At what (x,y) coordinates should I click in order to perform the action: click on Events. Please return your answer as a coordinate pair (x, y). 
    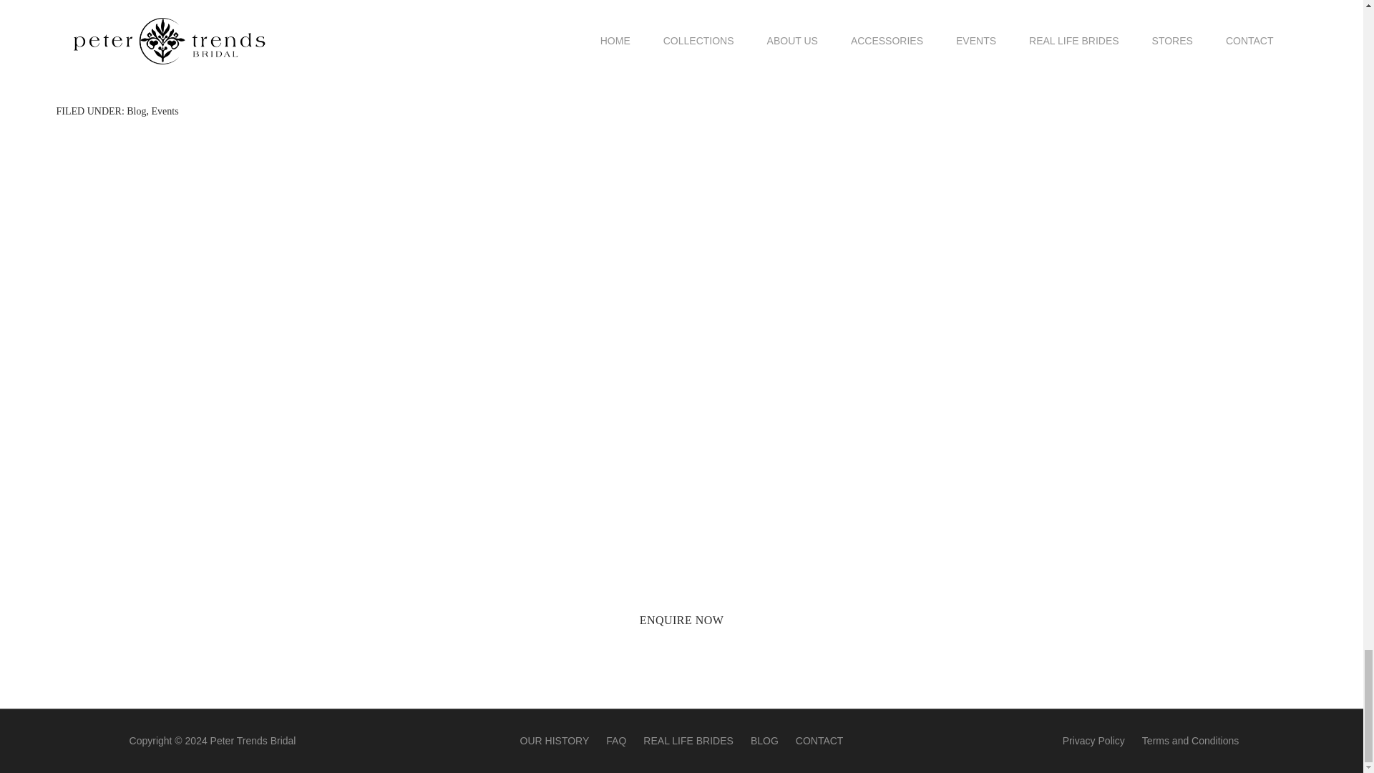
    Looking at the image, I should click on (165, 111).